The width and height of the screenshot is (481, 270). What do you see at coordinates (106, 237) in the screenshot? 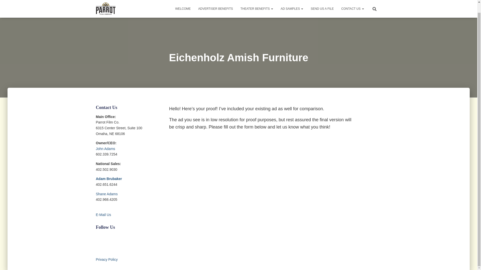
I see `Vimeo` at bounding box center [106, 237].